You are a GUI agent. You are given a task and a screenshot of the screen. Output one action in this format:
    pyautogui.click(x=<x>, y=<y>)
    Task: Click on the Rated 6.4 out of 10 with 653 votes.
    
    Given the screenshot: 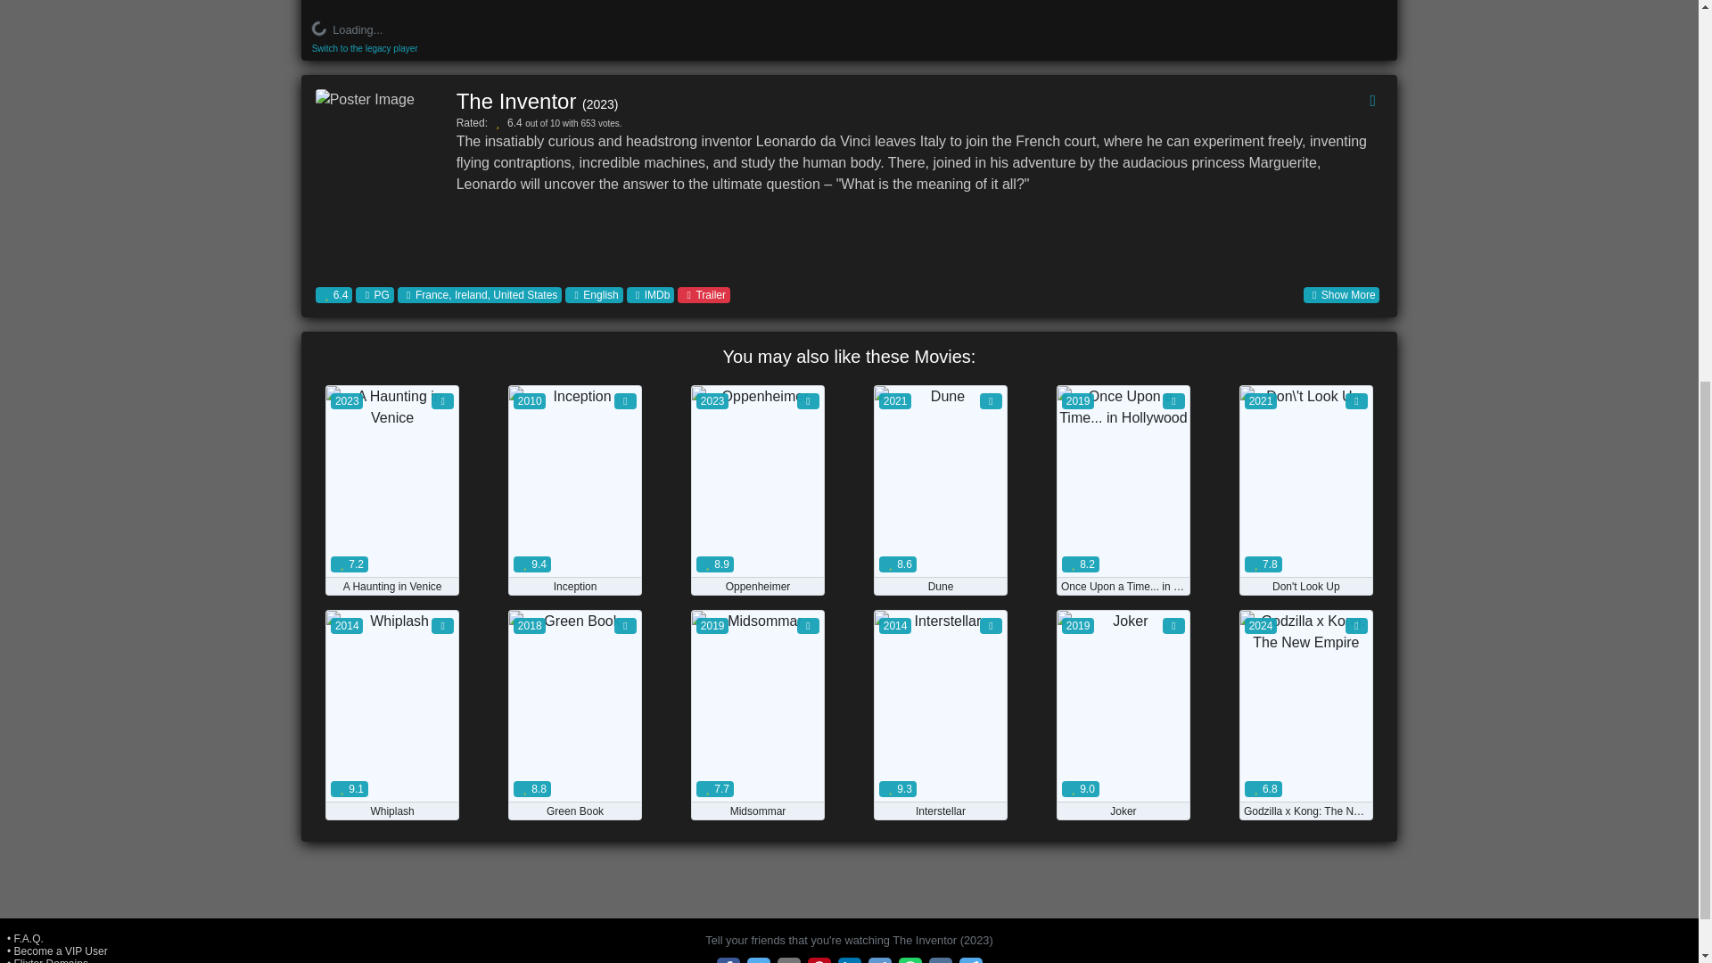 What is the action you would take?
    pyautogui.click(x=333, y=294)
    